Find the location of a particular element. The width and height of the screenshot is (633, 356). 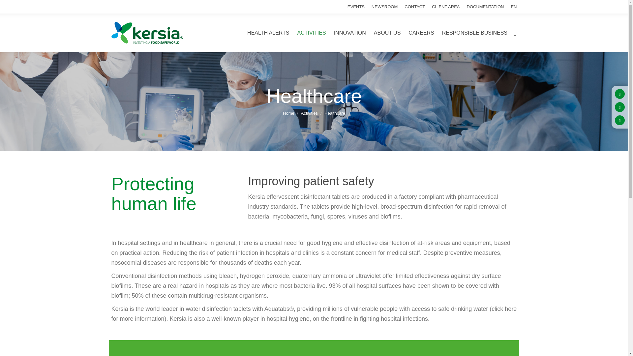

EN is located at coordinates (514, 7).